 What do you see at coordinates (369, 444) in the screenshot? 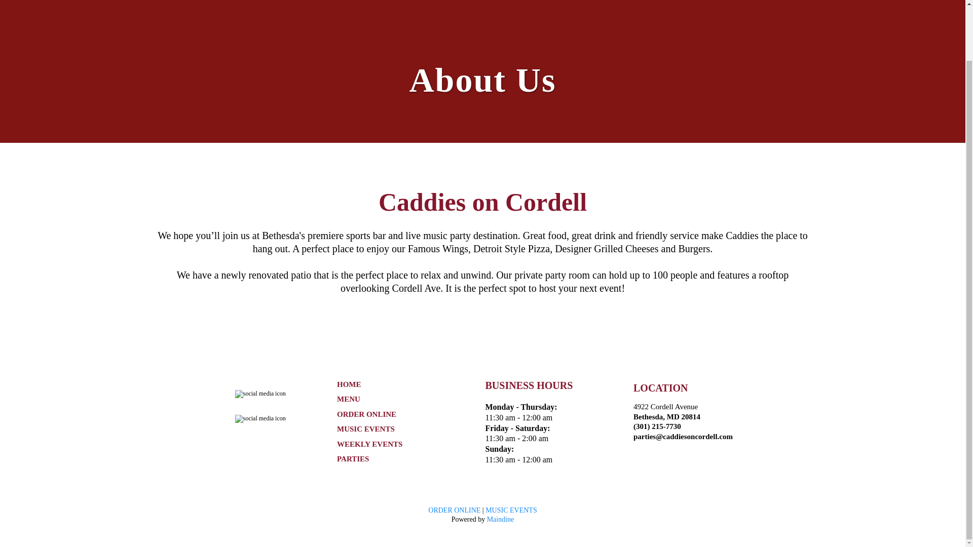
I see `WEEKLY EVENTS` at bounding box center [369, 444].